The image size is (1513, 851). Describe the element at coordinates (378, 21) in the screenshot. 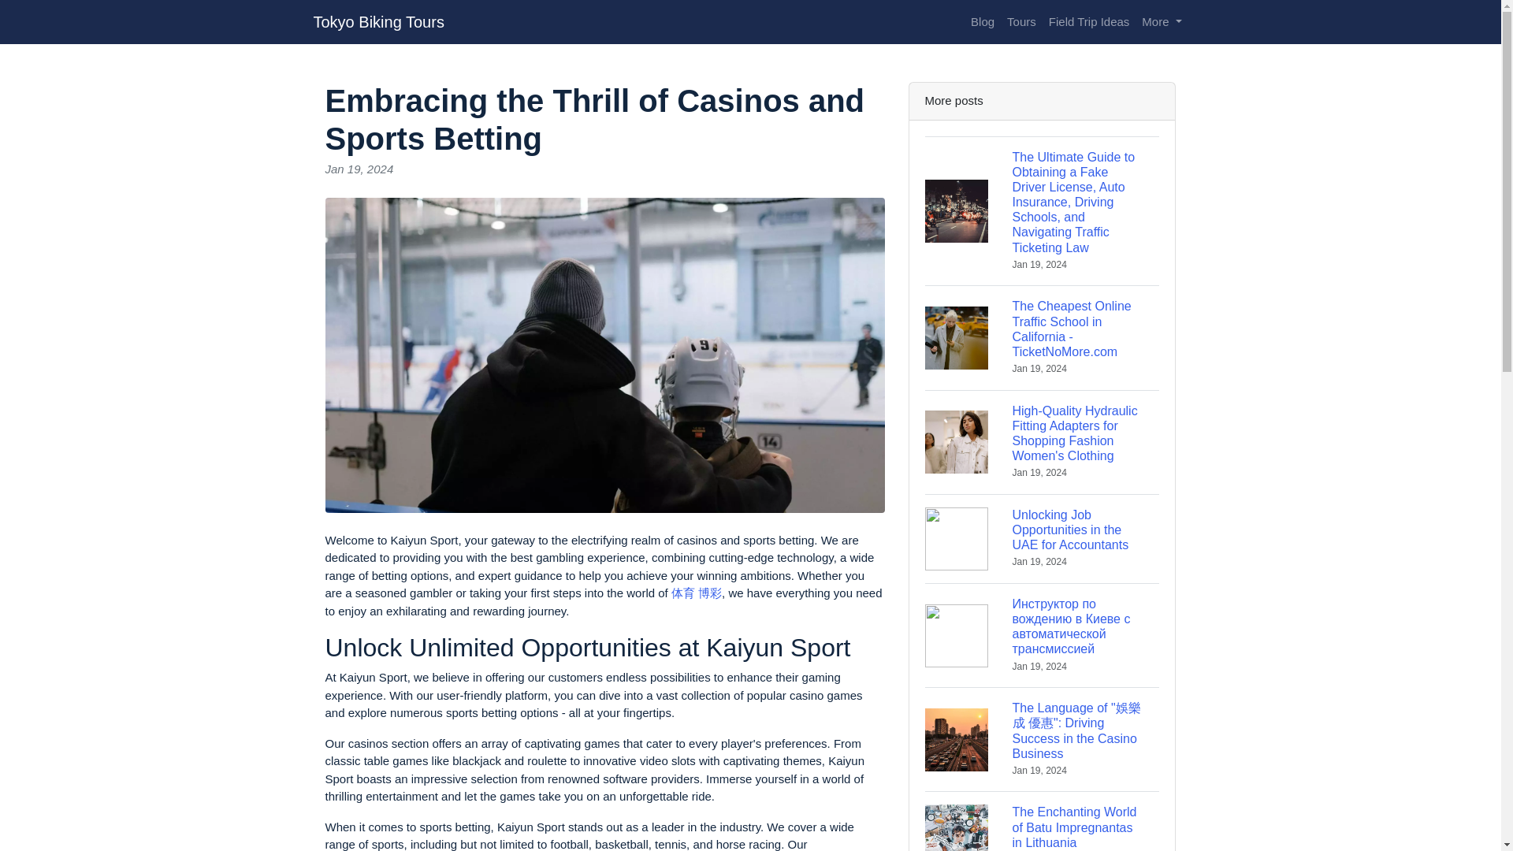

I see `Tokyo Biking Tours` at that location.